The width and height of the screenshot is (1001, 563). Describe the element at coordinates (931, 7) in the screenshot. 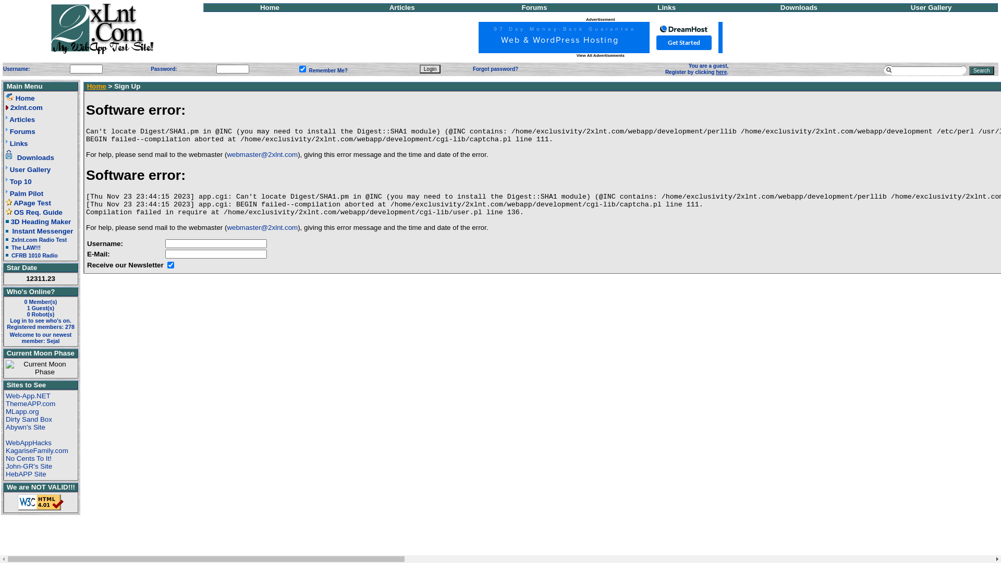

I see `User Gallery` at that location.